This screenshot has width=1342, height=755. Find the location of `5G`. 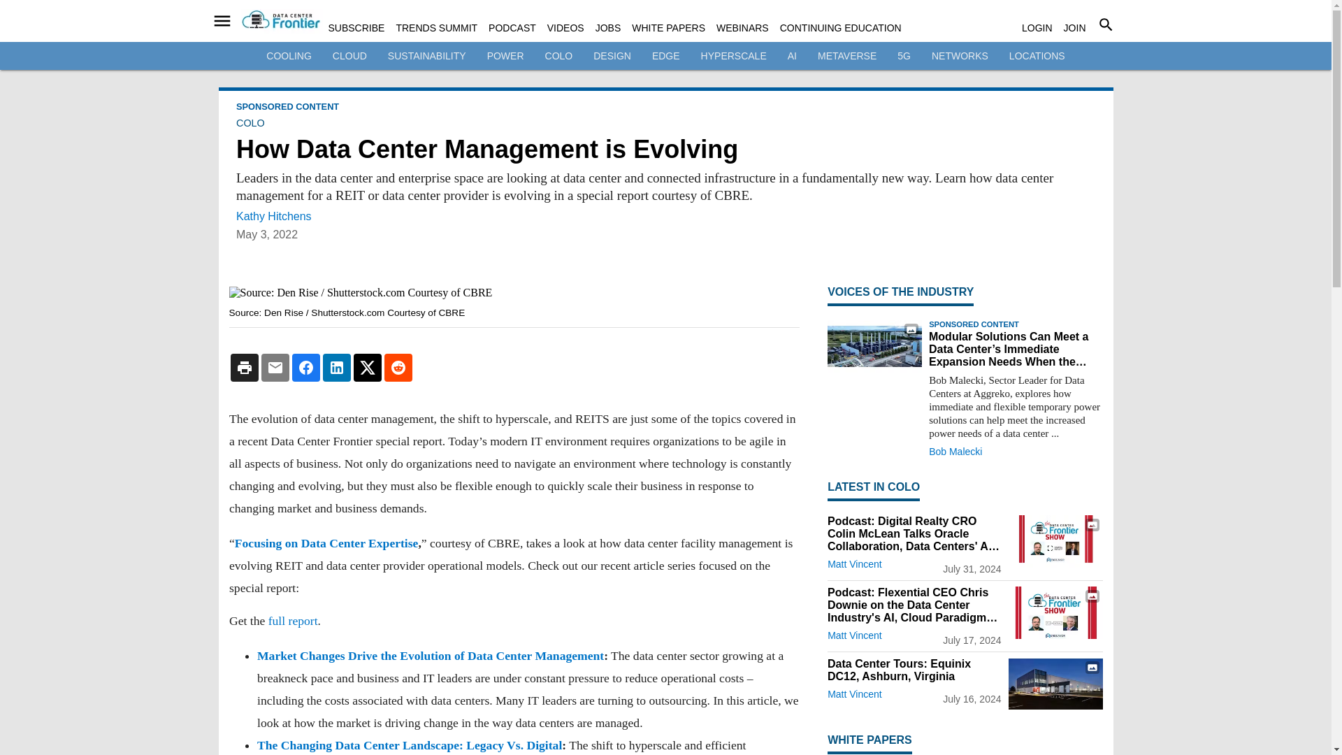

5G is located at coordinates (904, 56).